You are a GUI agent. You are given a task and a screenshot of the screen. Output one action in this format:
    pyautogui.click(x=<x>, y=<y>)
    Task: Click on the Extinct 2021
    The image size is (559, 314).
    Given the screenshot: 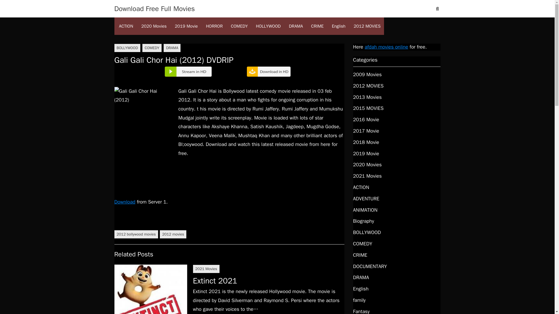 What is the action you would take?
    pyautogui.click(x=215, y=281)
    